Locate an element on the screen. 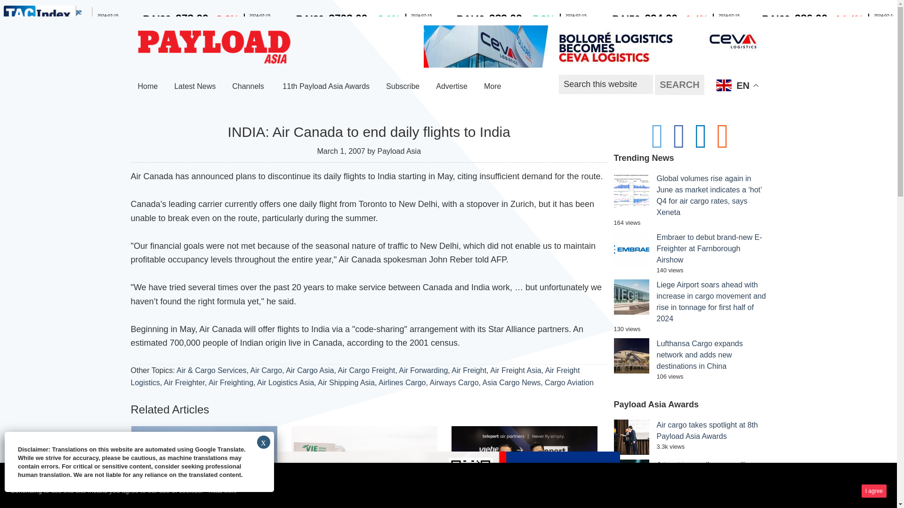  Payload Asia is located at coordinates (214, 47).